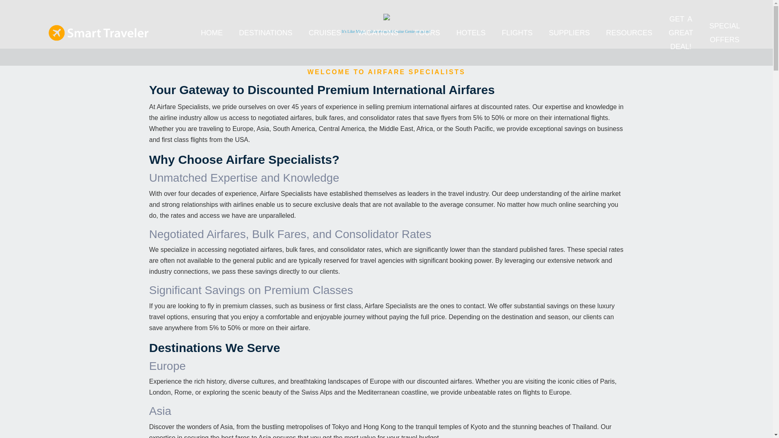  Describe the element at coordinates (629, 32) in the screenshot. I see `RESOURCES` at that location.